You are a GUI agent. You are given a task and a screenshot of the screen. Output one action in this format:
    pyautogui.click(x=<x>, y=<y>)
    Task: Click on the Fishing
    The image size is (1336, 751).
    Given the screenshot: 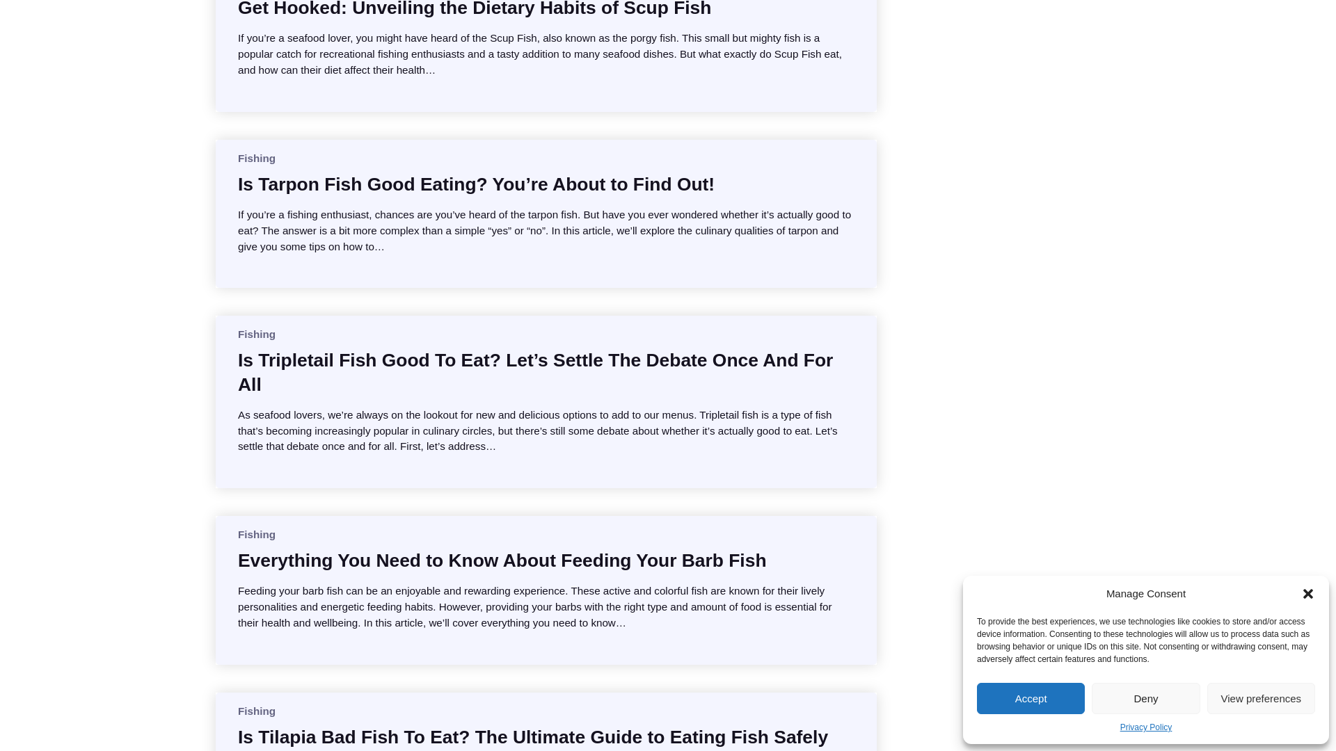 What is the action you would take?
    pyautogui.click(x=256, y=534)
    